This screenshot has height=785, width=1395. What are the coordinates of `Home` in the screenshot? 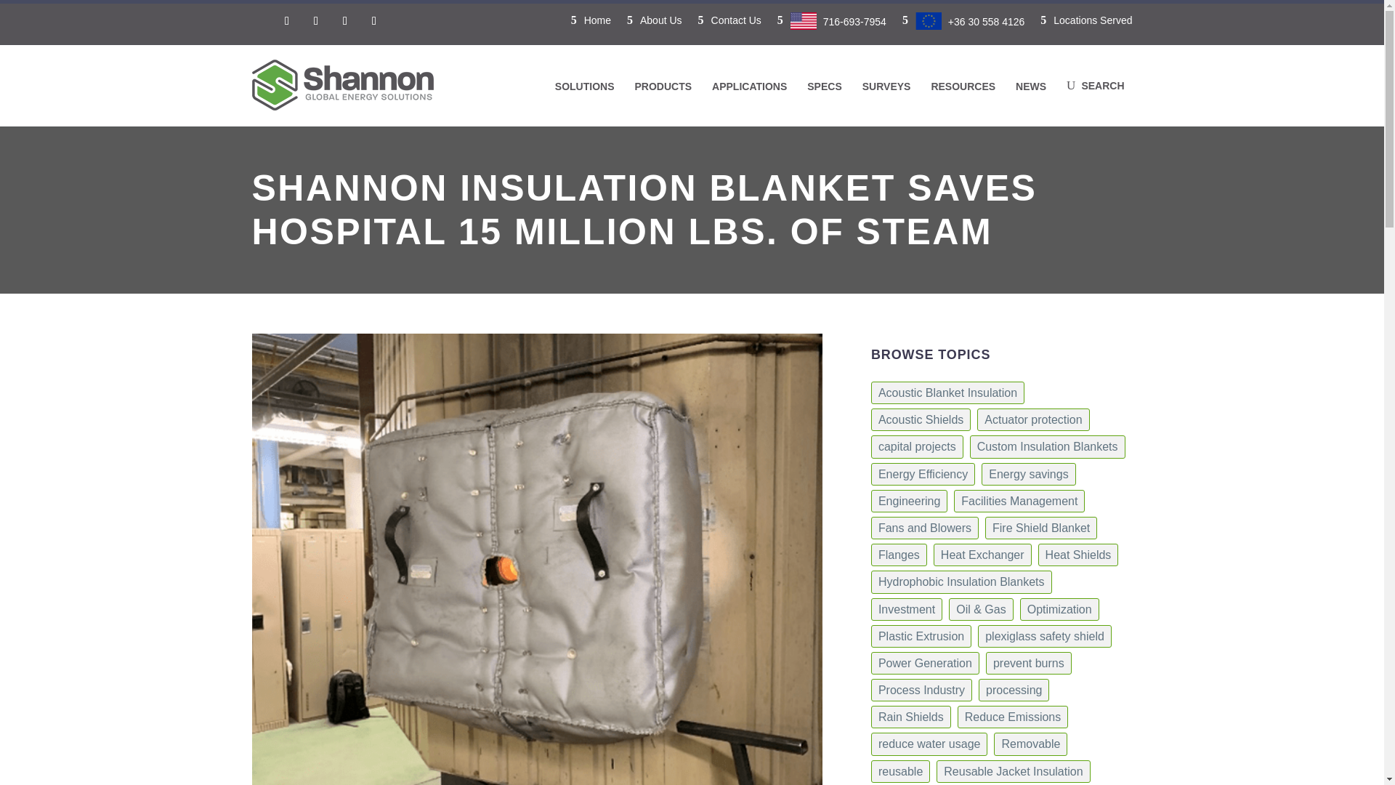 It's located at (590, 28).